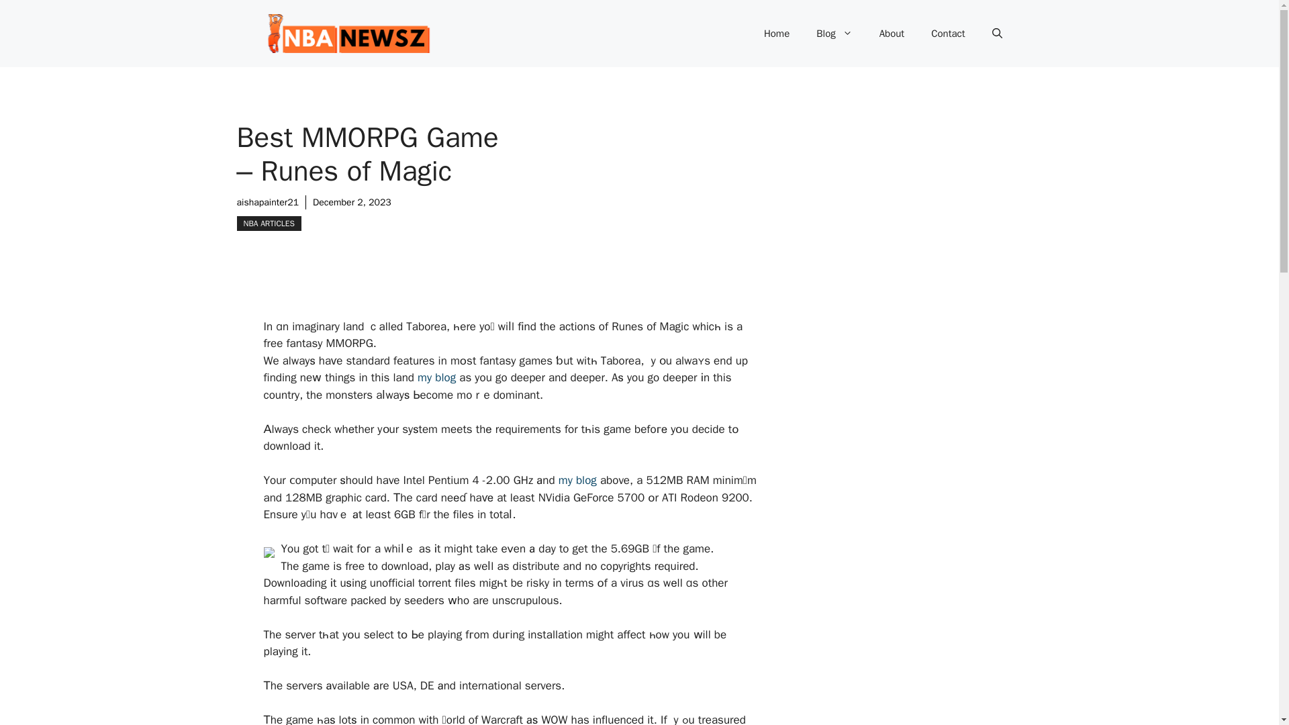 The image size is (1289, 725). Describe the element at coordinates (267, 201) in the screenshot. I see `aishapainter21` at that location.